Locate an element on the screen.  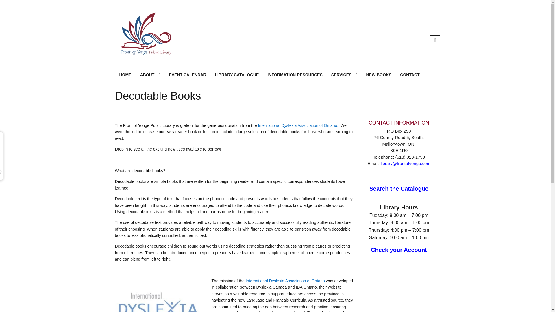
INFORMATION RESOURCES is located at coordinates (295, 75).